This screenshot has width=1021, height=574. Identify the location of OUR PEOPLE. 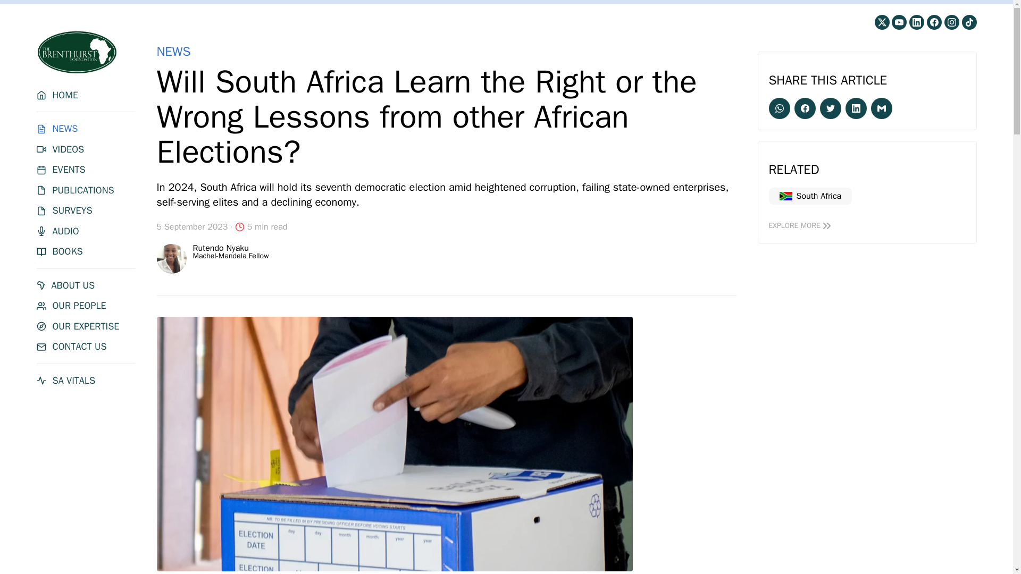
(85, 306).